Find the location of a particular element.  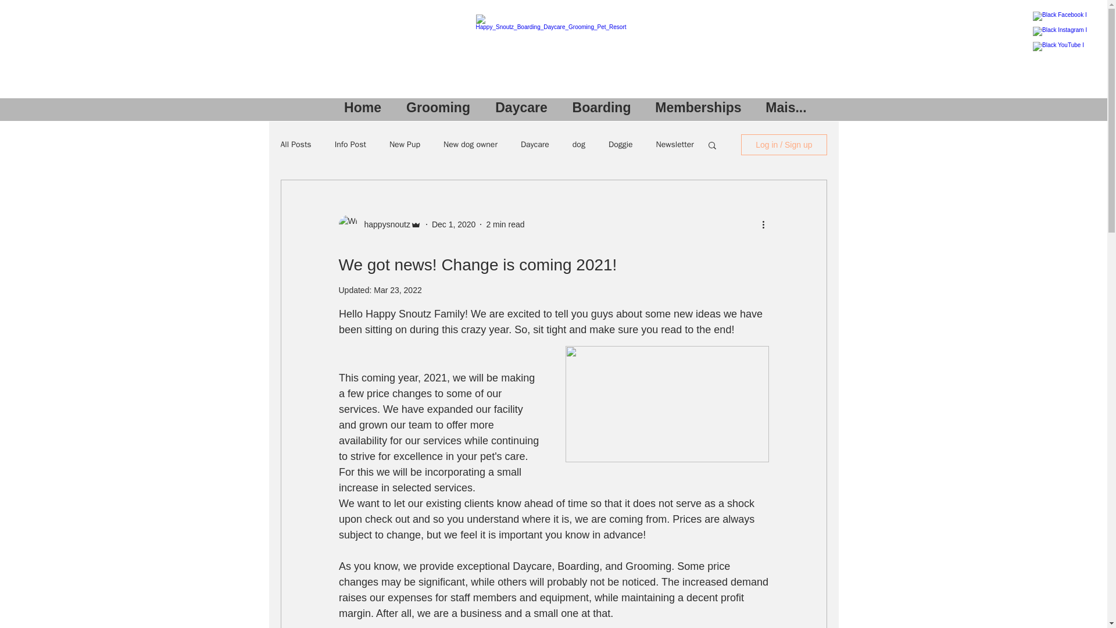

Mar 23, 2022 is located at coordinates (398, 290).